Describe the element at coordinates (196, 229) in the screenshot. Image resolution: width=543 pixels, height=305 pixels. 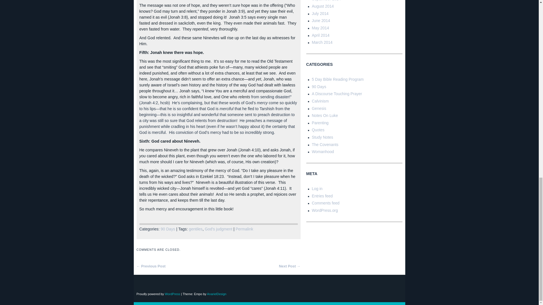
I see `gentiles` at that location.